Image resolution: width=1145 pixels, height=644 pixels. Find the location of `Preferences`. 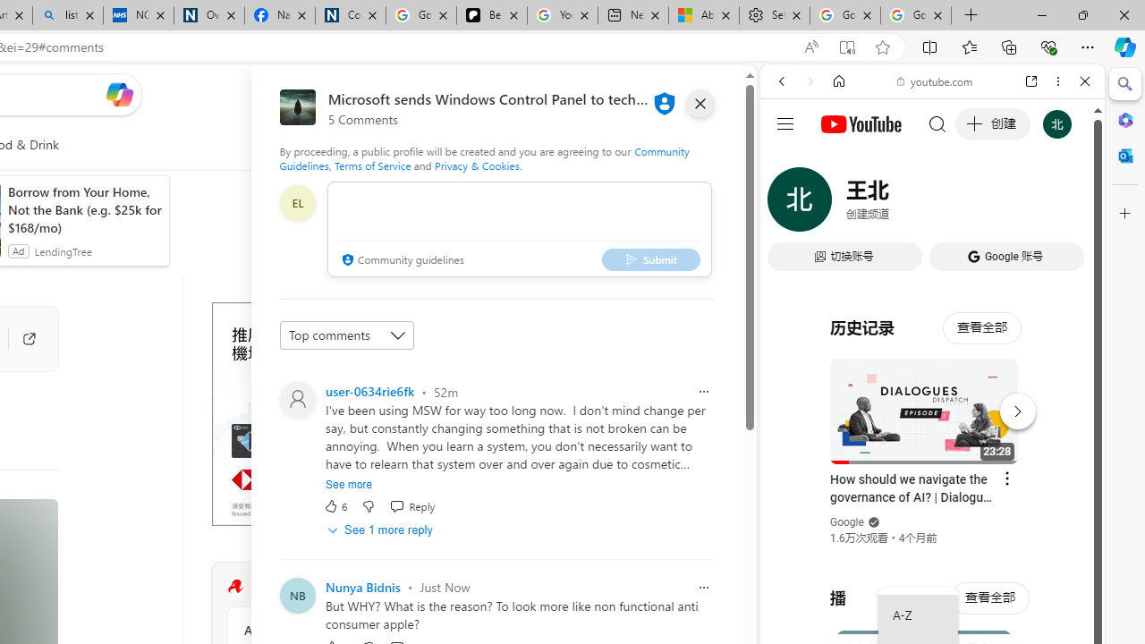

Preferences is located at coordinates (1064, 204).